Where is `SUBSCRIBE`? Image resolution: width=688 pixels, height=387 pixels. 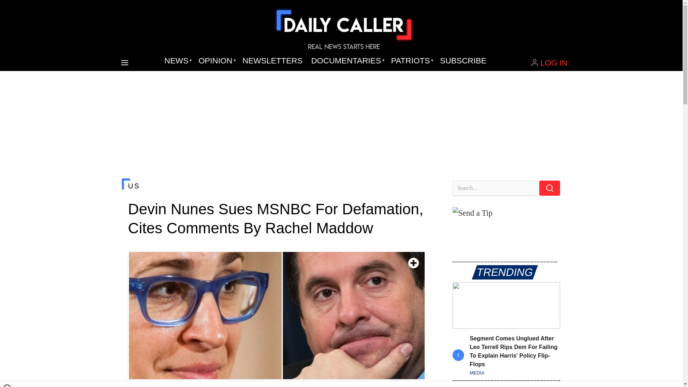
SUBSCRIBE is located at coordinates (463, 61).